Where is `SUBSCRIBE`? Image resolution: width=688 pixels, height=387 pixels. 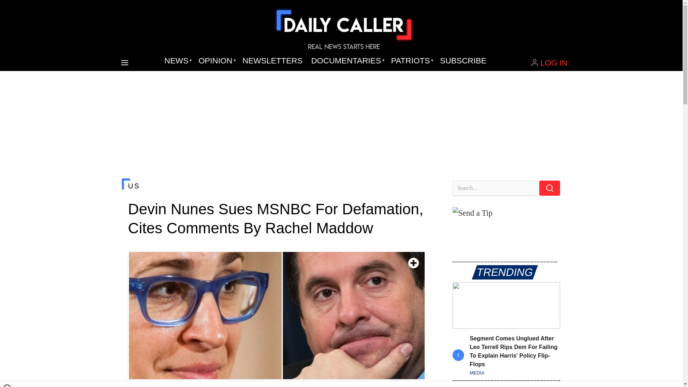
SUBSCRIBE is located at coordinates (463, 61).